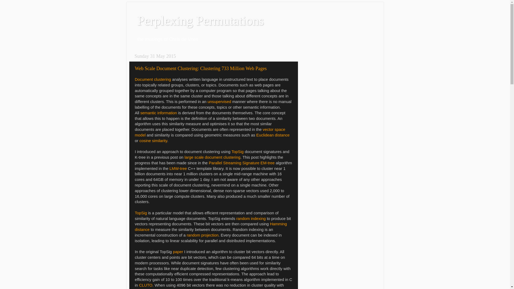  Describe the element at coordinates (238, 152) in the screenshot. I see `TopSig` at that location.